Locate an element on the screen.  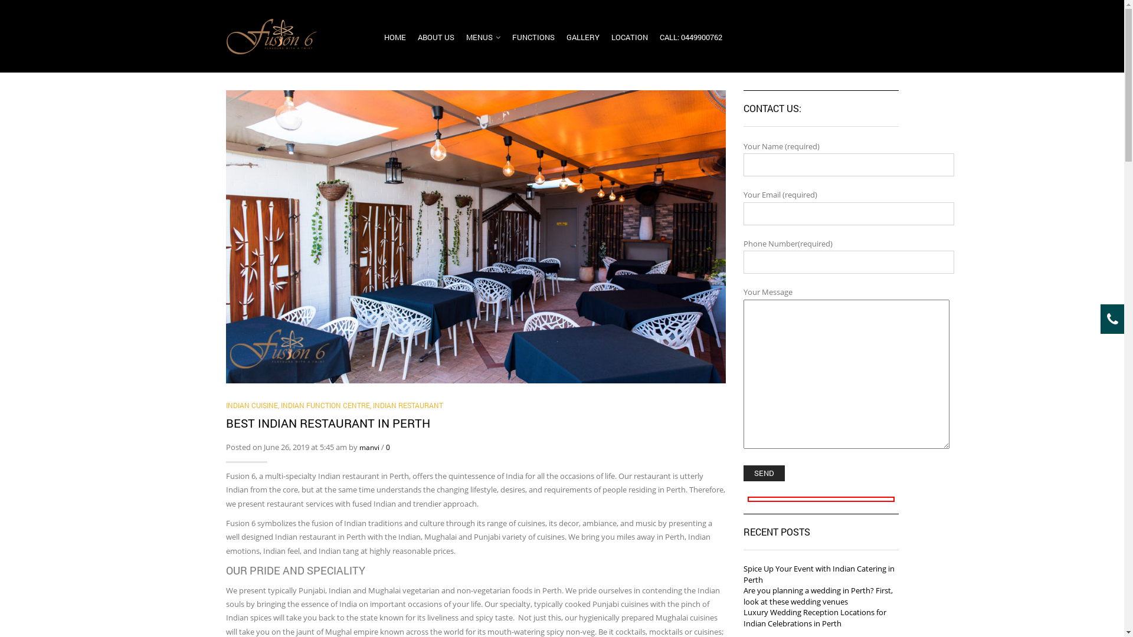
0 is located at coordinates (388, 447).